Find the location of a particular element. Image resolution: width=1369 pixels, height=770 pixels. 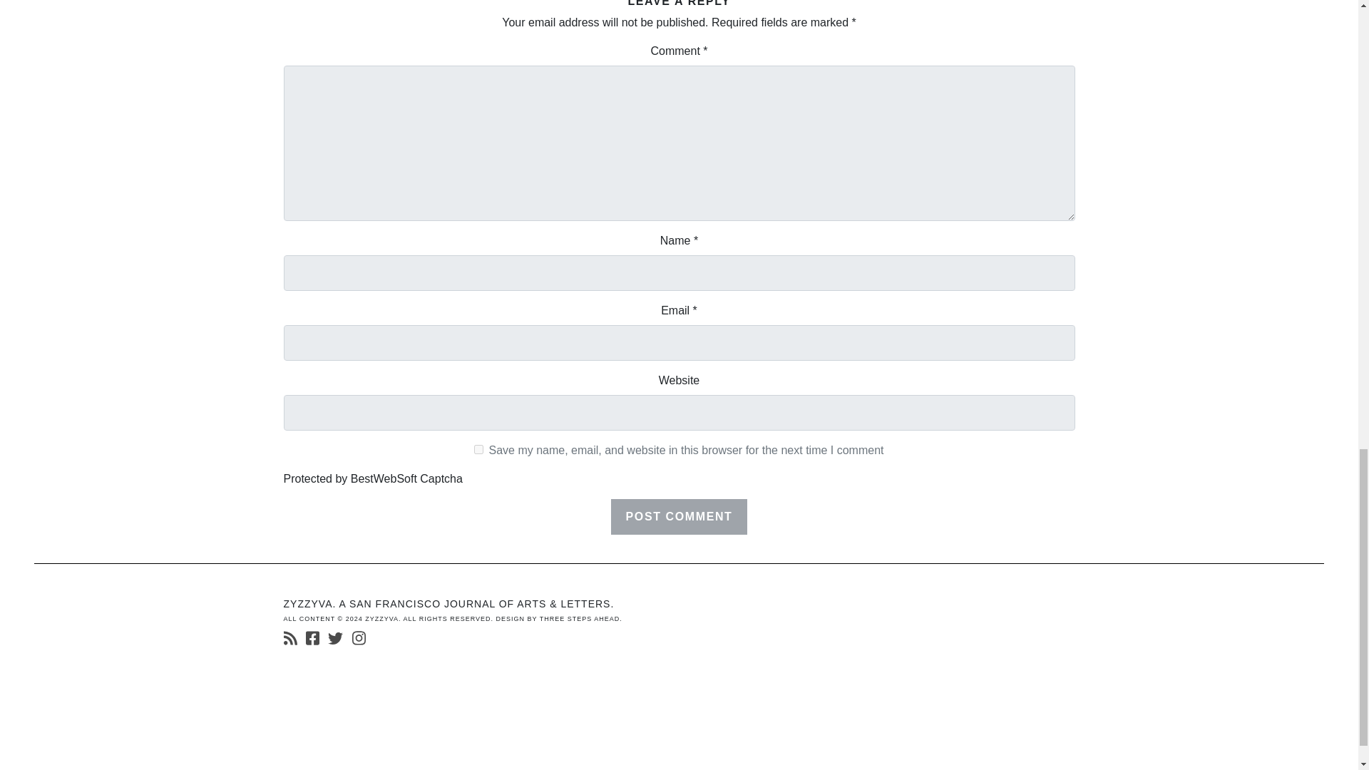

Post Comment is located at coordinates (679, 516).